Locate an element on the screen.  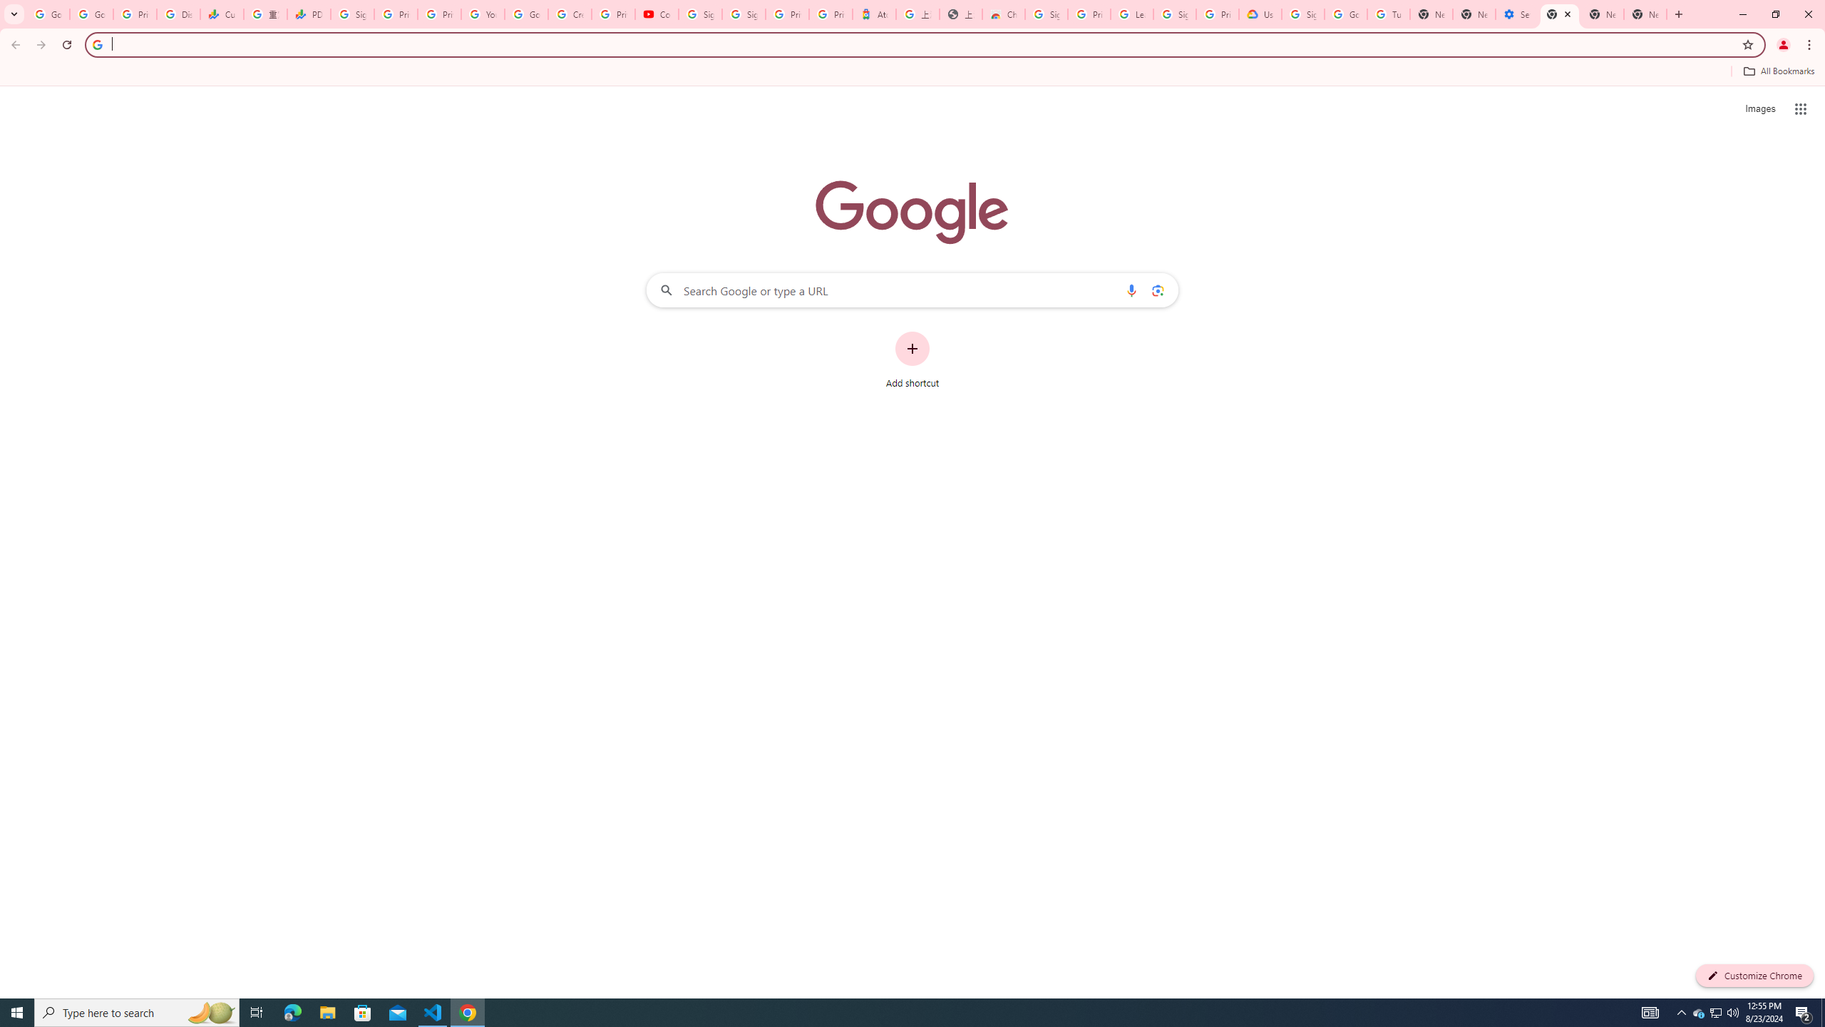
Create your Google Account is located at coordinates (570, 14).